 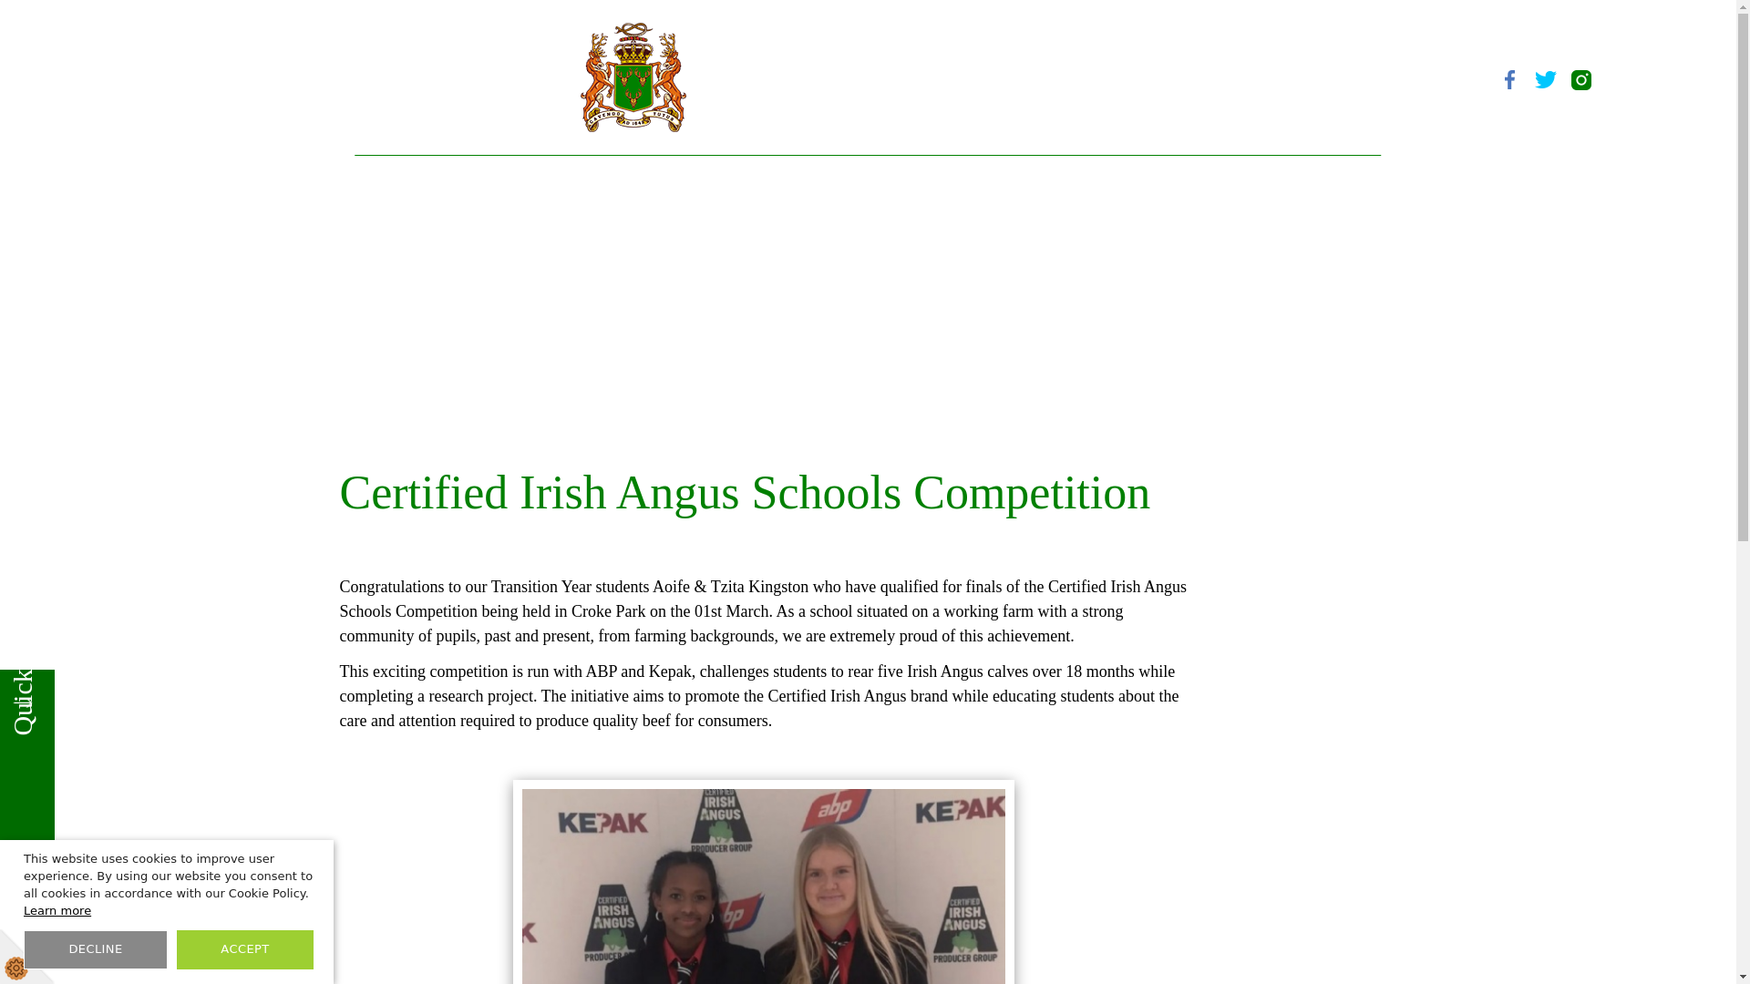 I want to click on Our School, so click(x=468, y=177).